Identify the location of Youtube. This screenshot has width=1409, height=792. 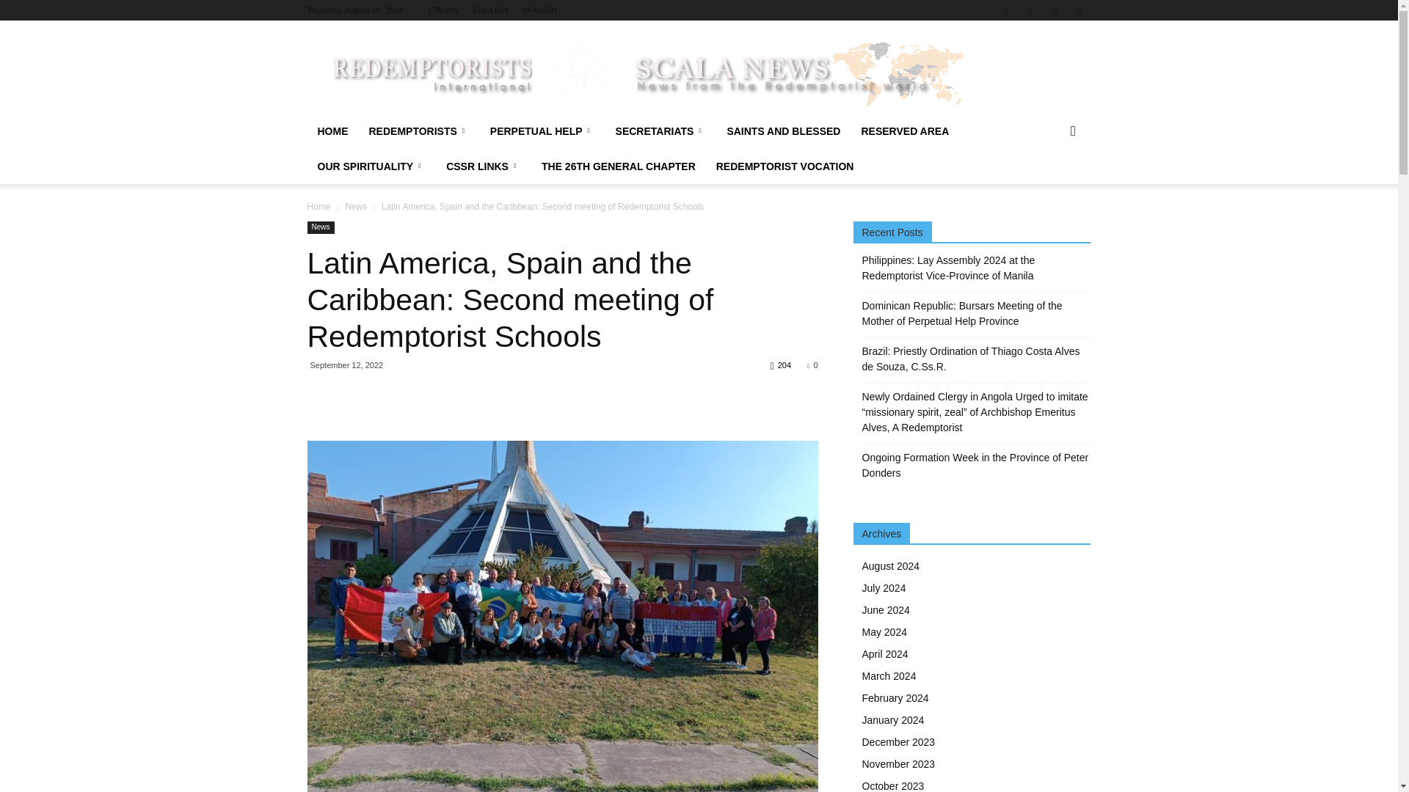
(1079, 10).